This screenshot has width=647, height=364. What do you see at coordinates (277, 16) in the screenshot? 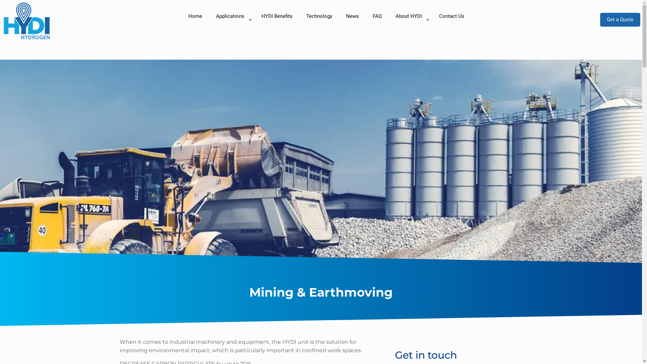
I see `HYDI Benefits` at bounding box center [277, 16].